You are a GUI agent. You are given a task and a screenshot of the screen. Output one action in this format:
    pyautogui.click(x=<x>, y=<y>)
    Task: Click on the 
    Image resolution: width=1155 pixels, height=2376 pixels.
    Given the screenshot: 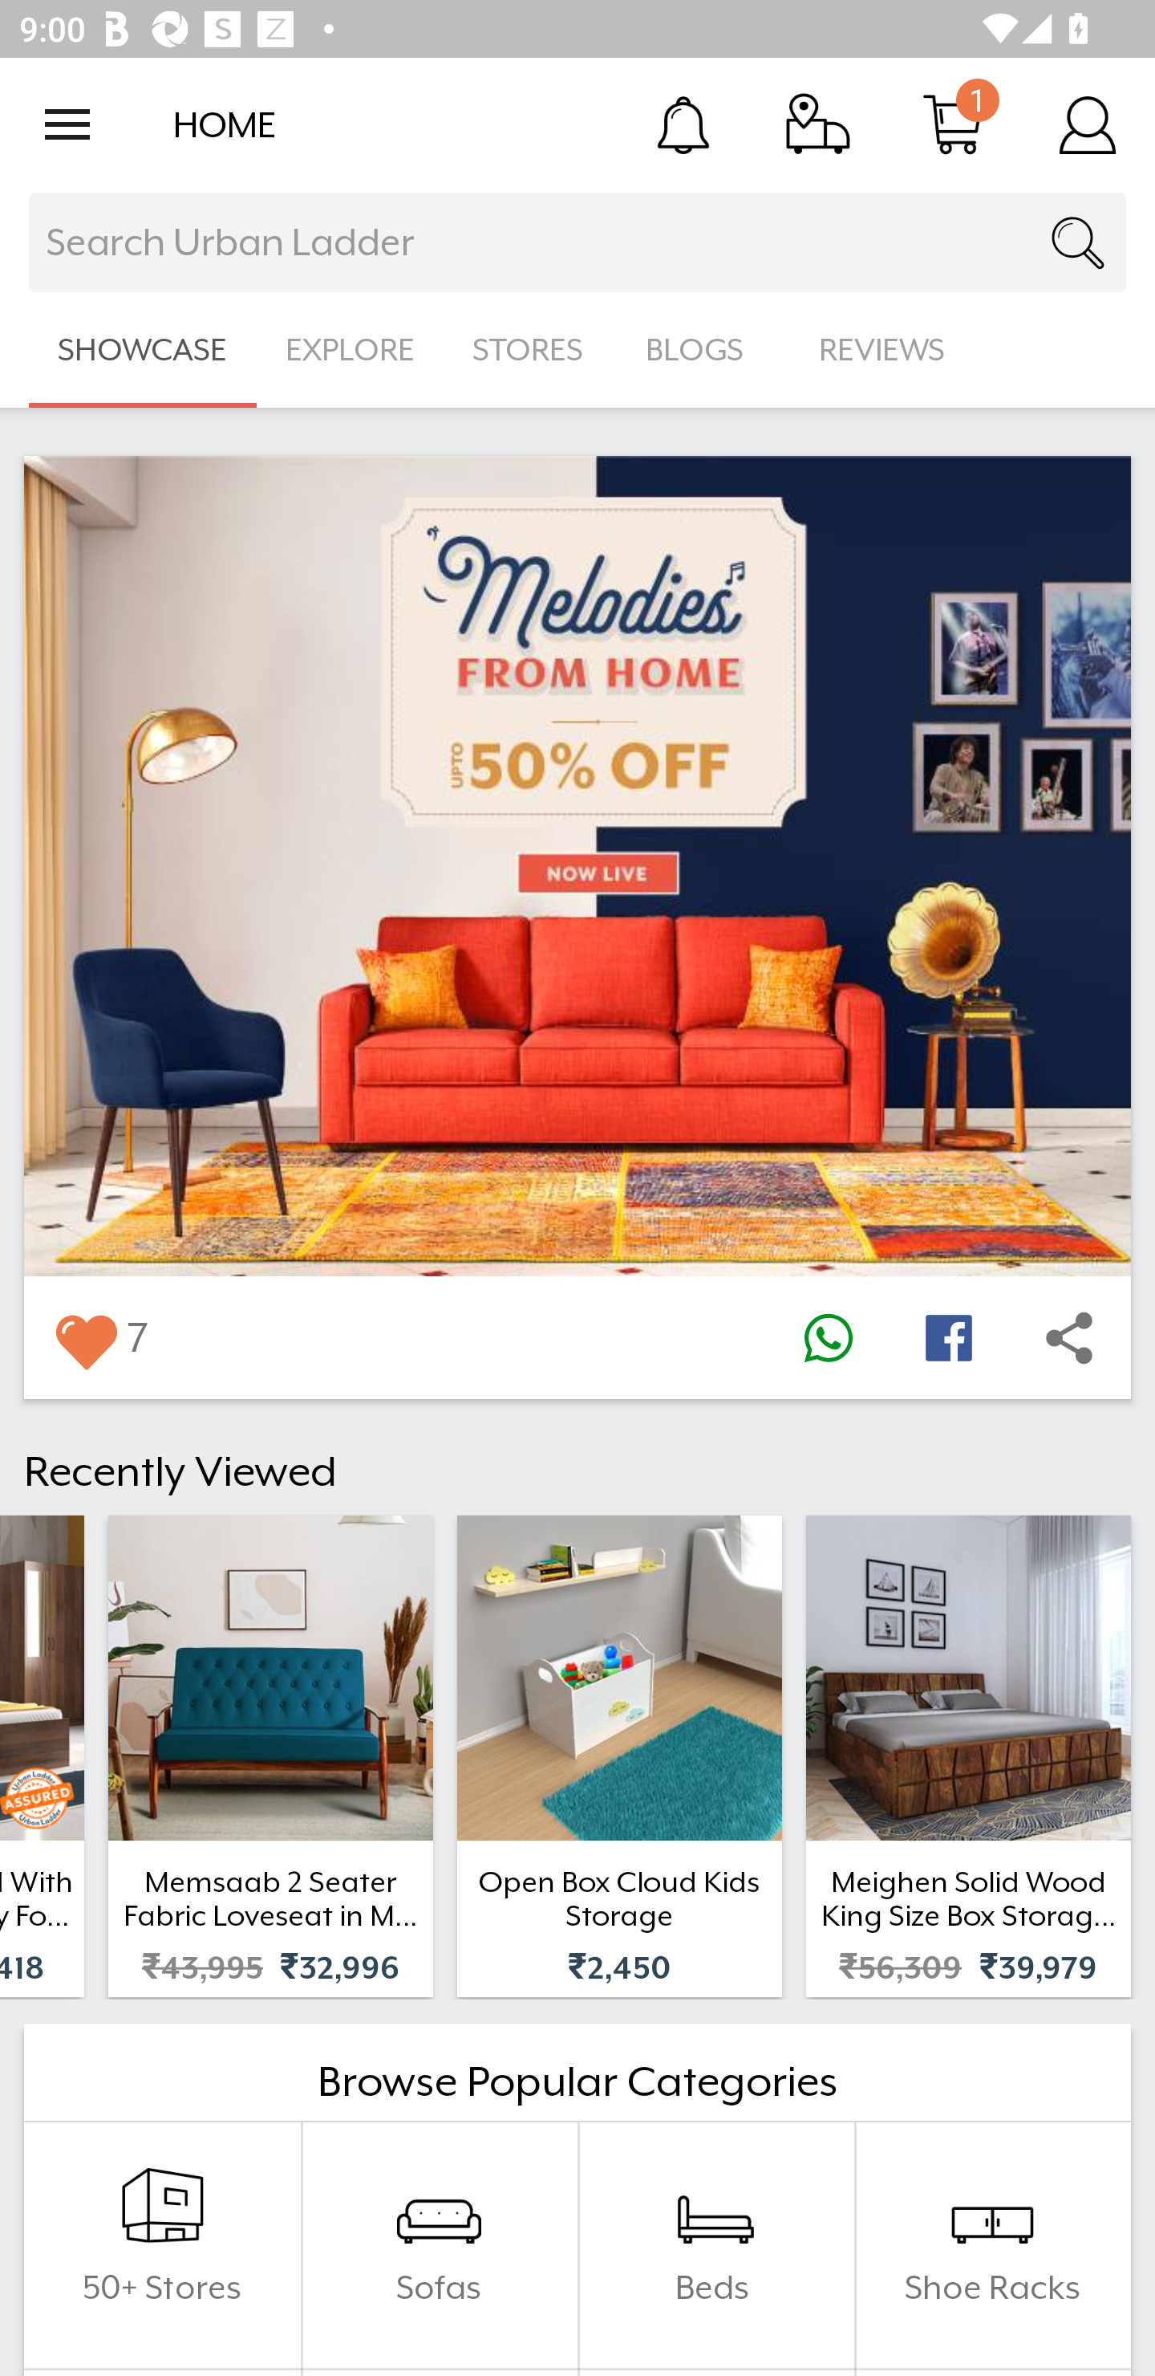 What is the action you would take?
    pyautogui.click(x=1069, y=1337)
    